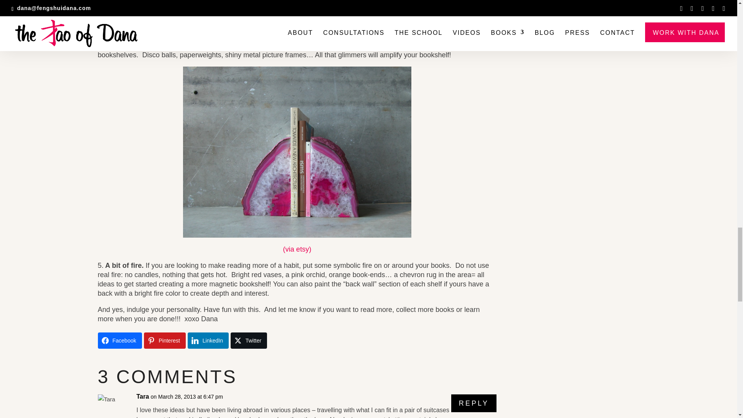  Describe the element at coordinates (248, 340) in the screenshot. I see `Share on Twitter` at that location.